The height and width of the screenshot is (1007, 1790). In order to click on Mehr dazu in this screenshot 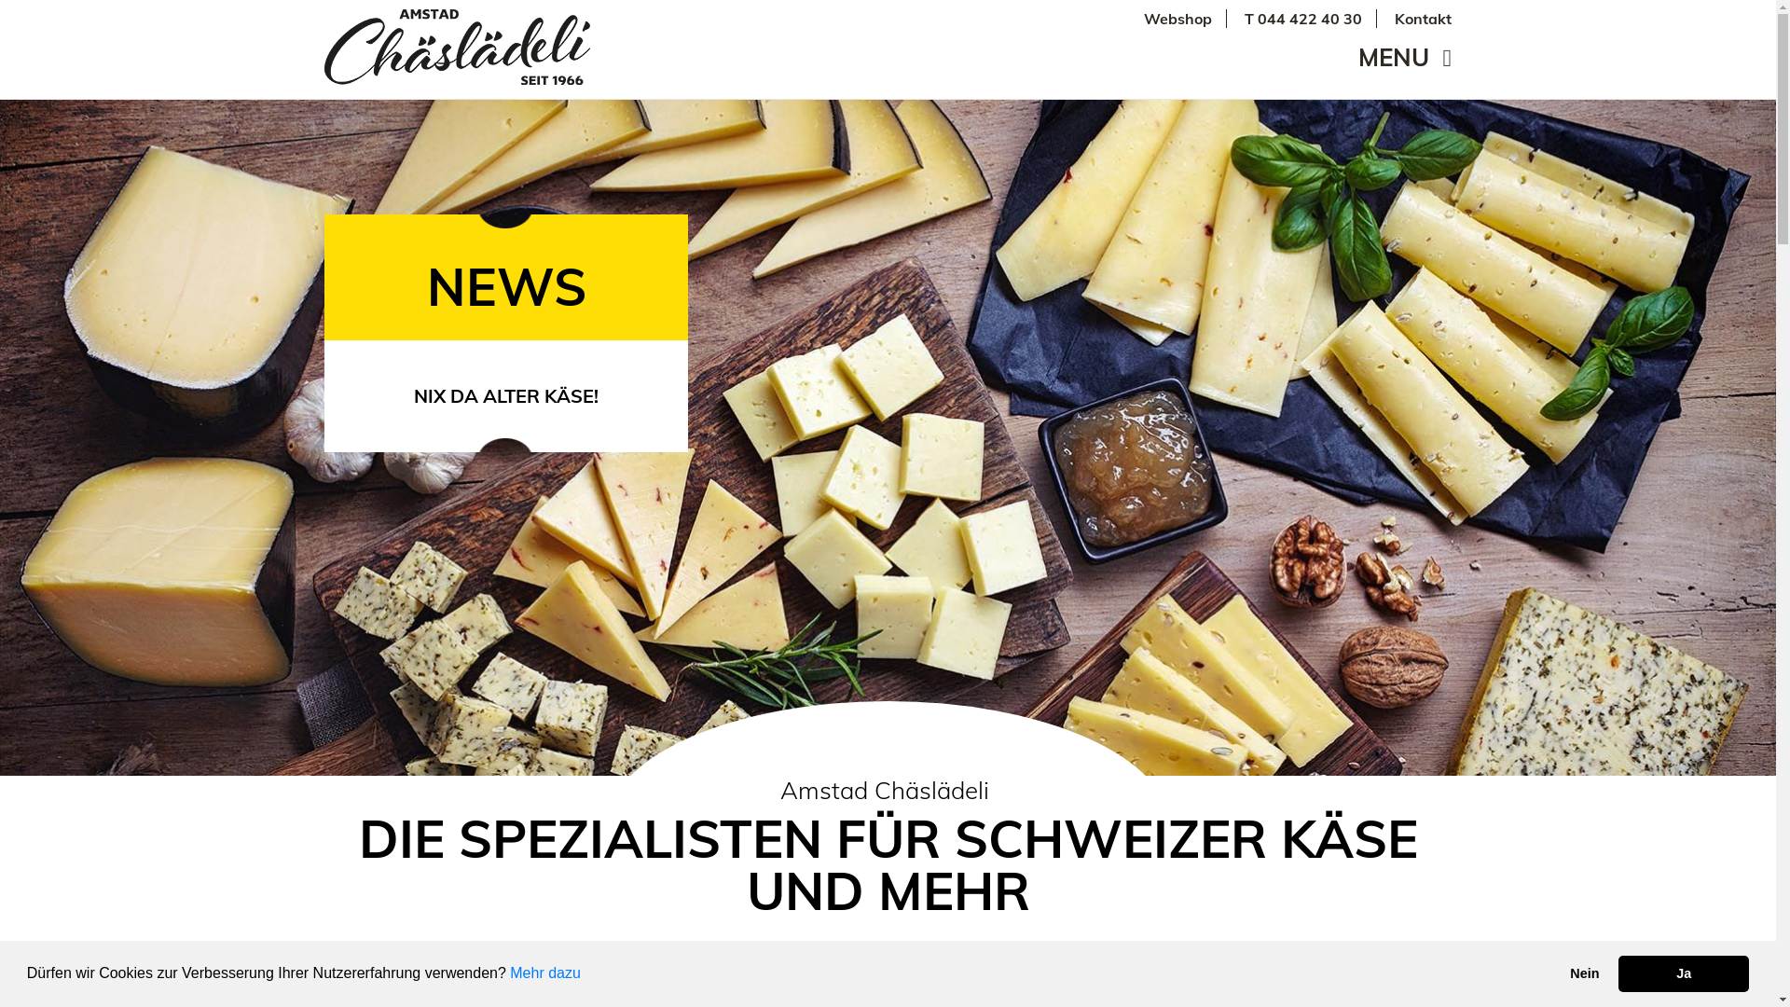, I will do `click(545, 973)`.